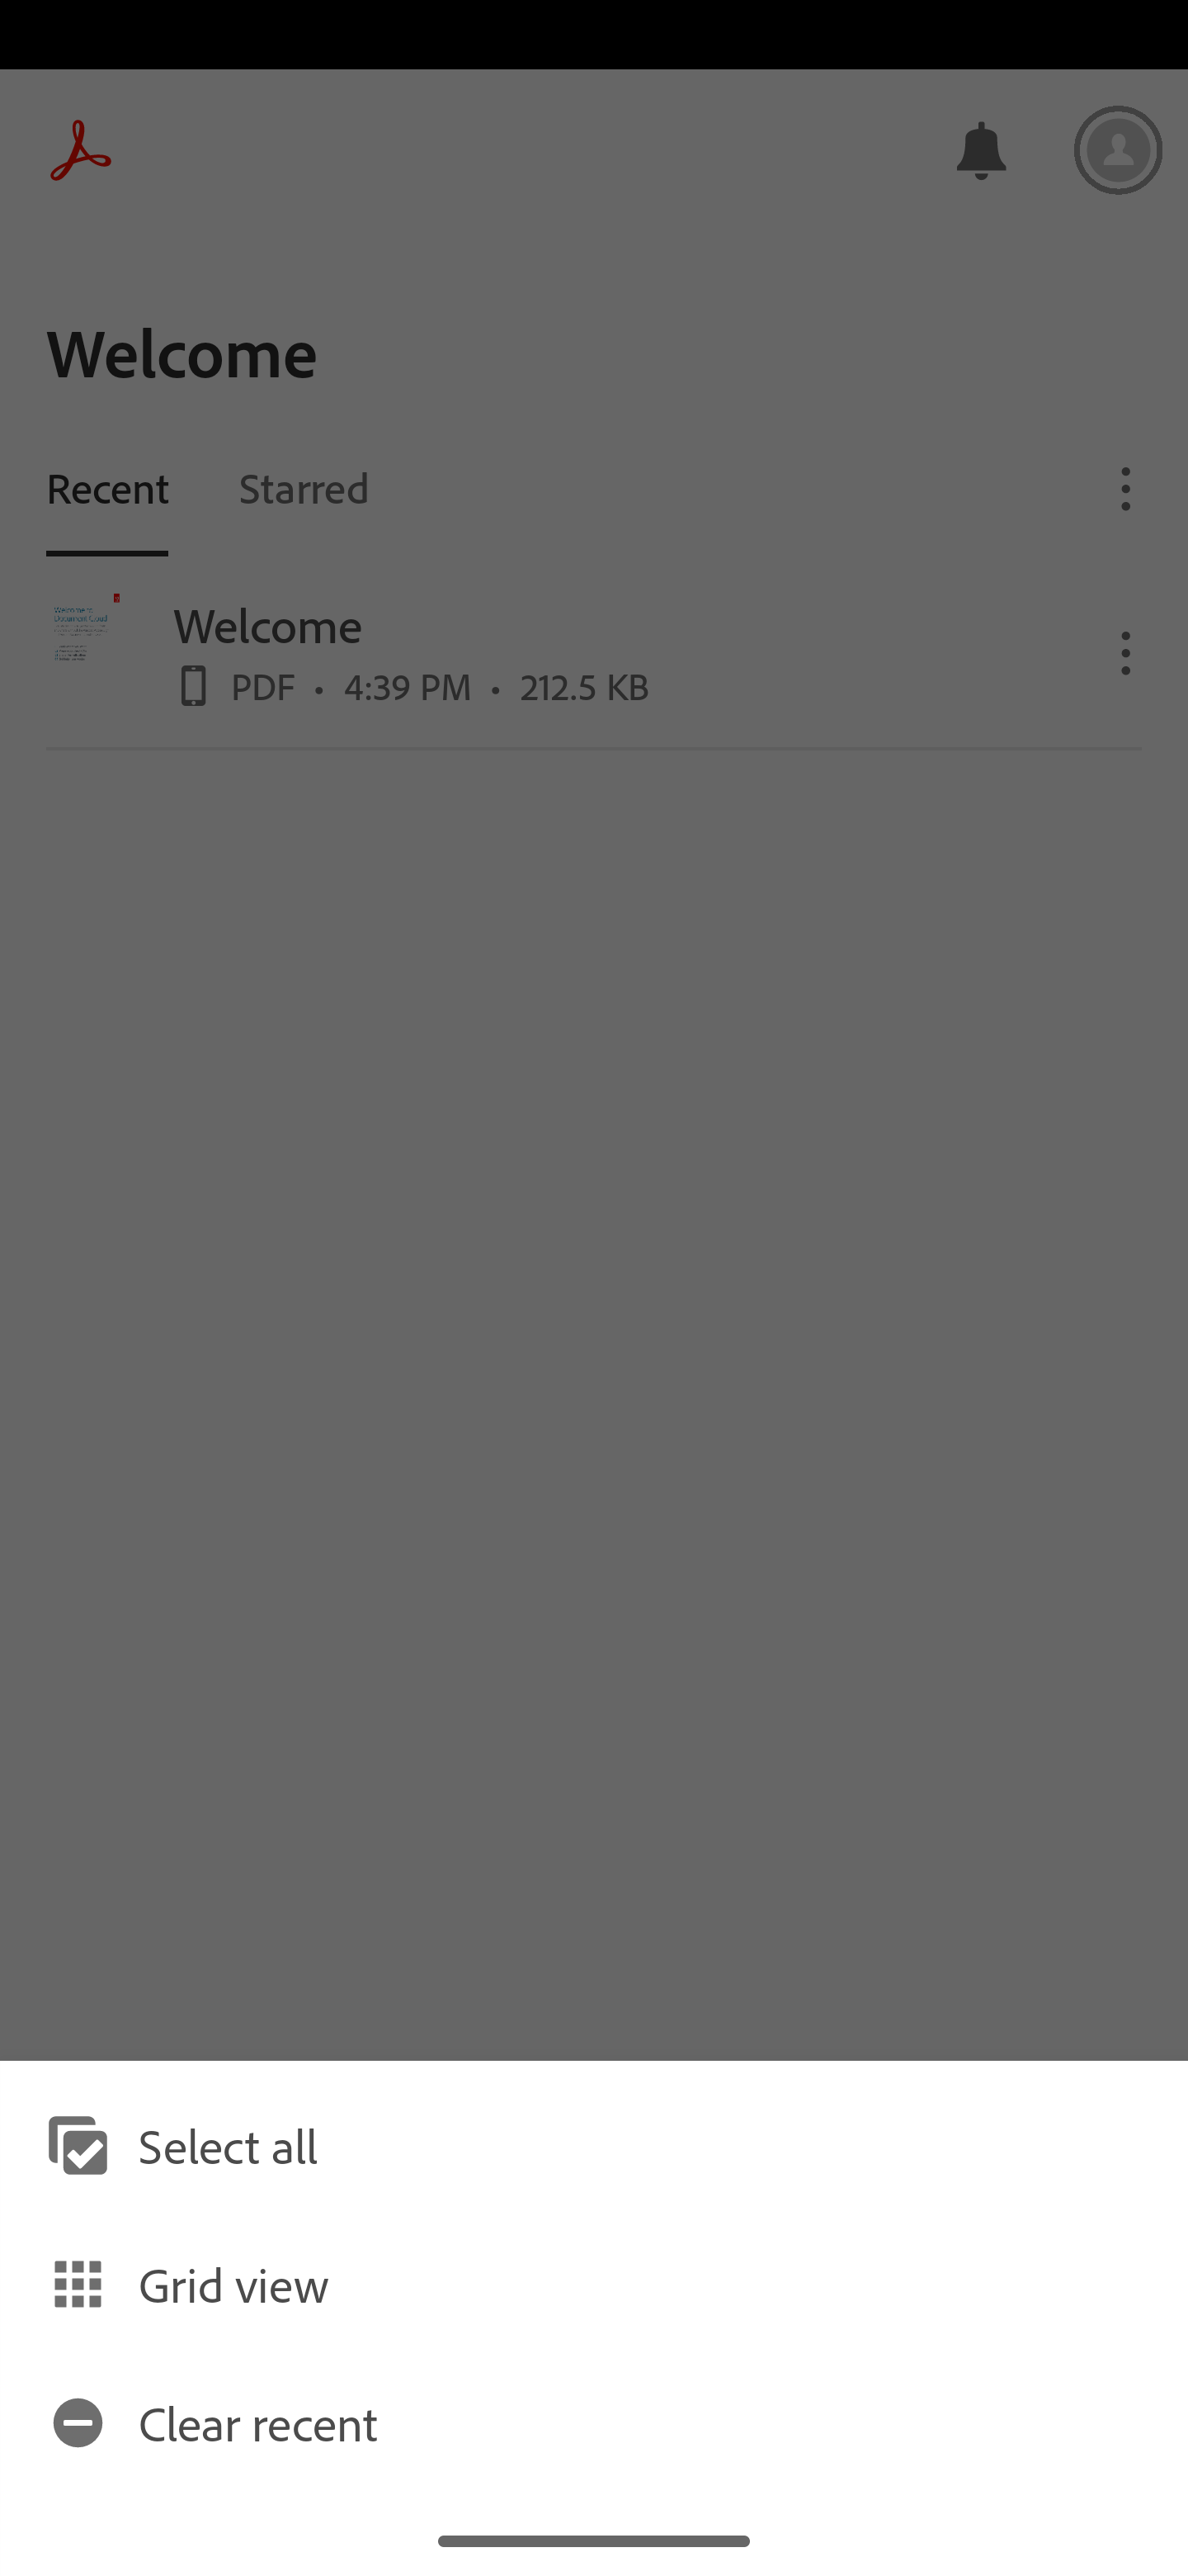  What do you see at coordinates (594, 2284) in the screenshot?
I see `Grid view` at bounding box center [594, 2284].